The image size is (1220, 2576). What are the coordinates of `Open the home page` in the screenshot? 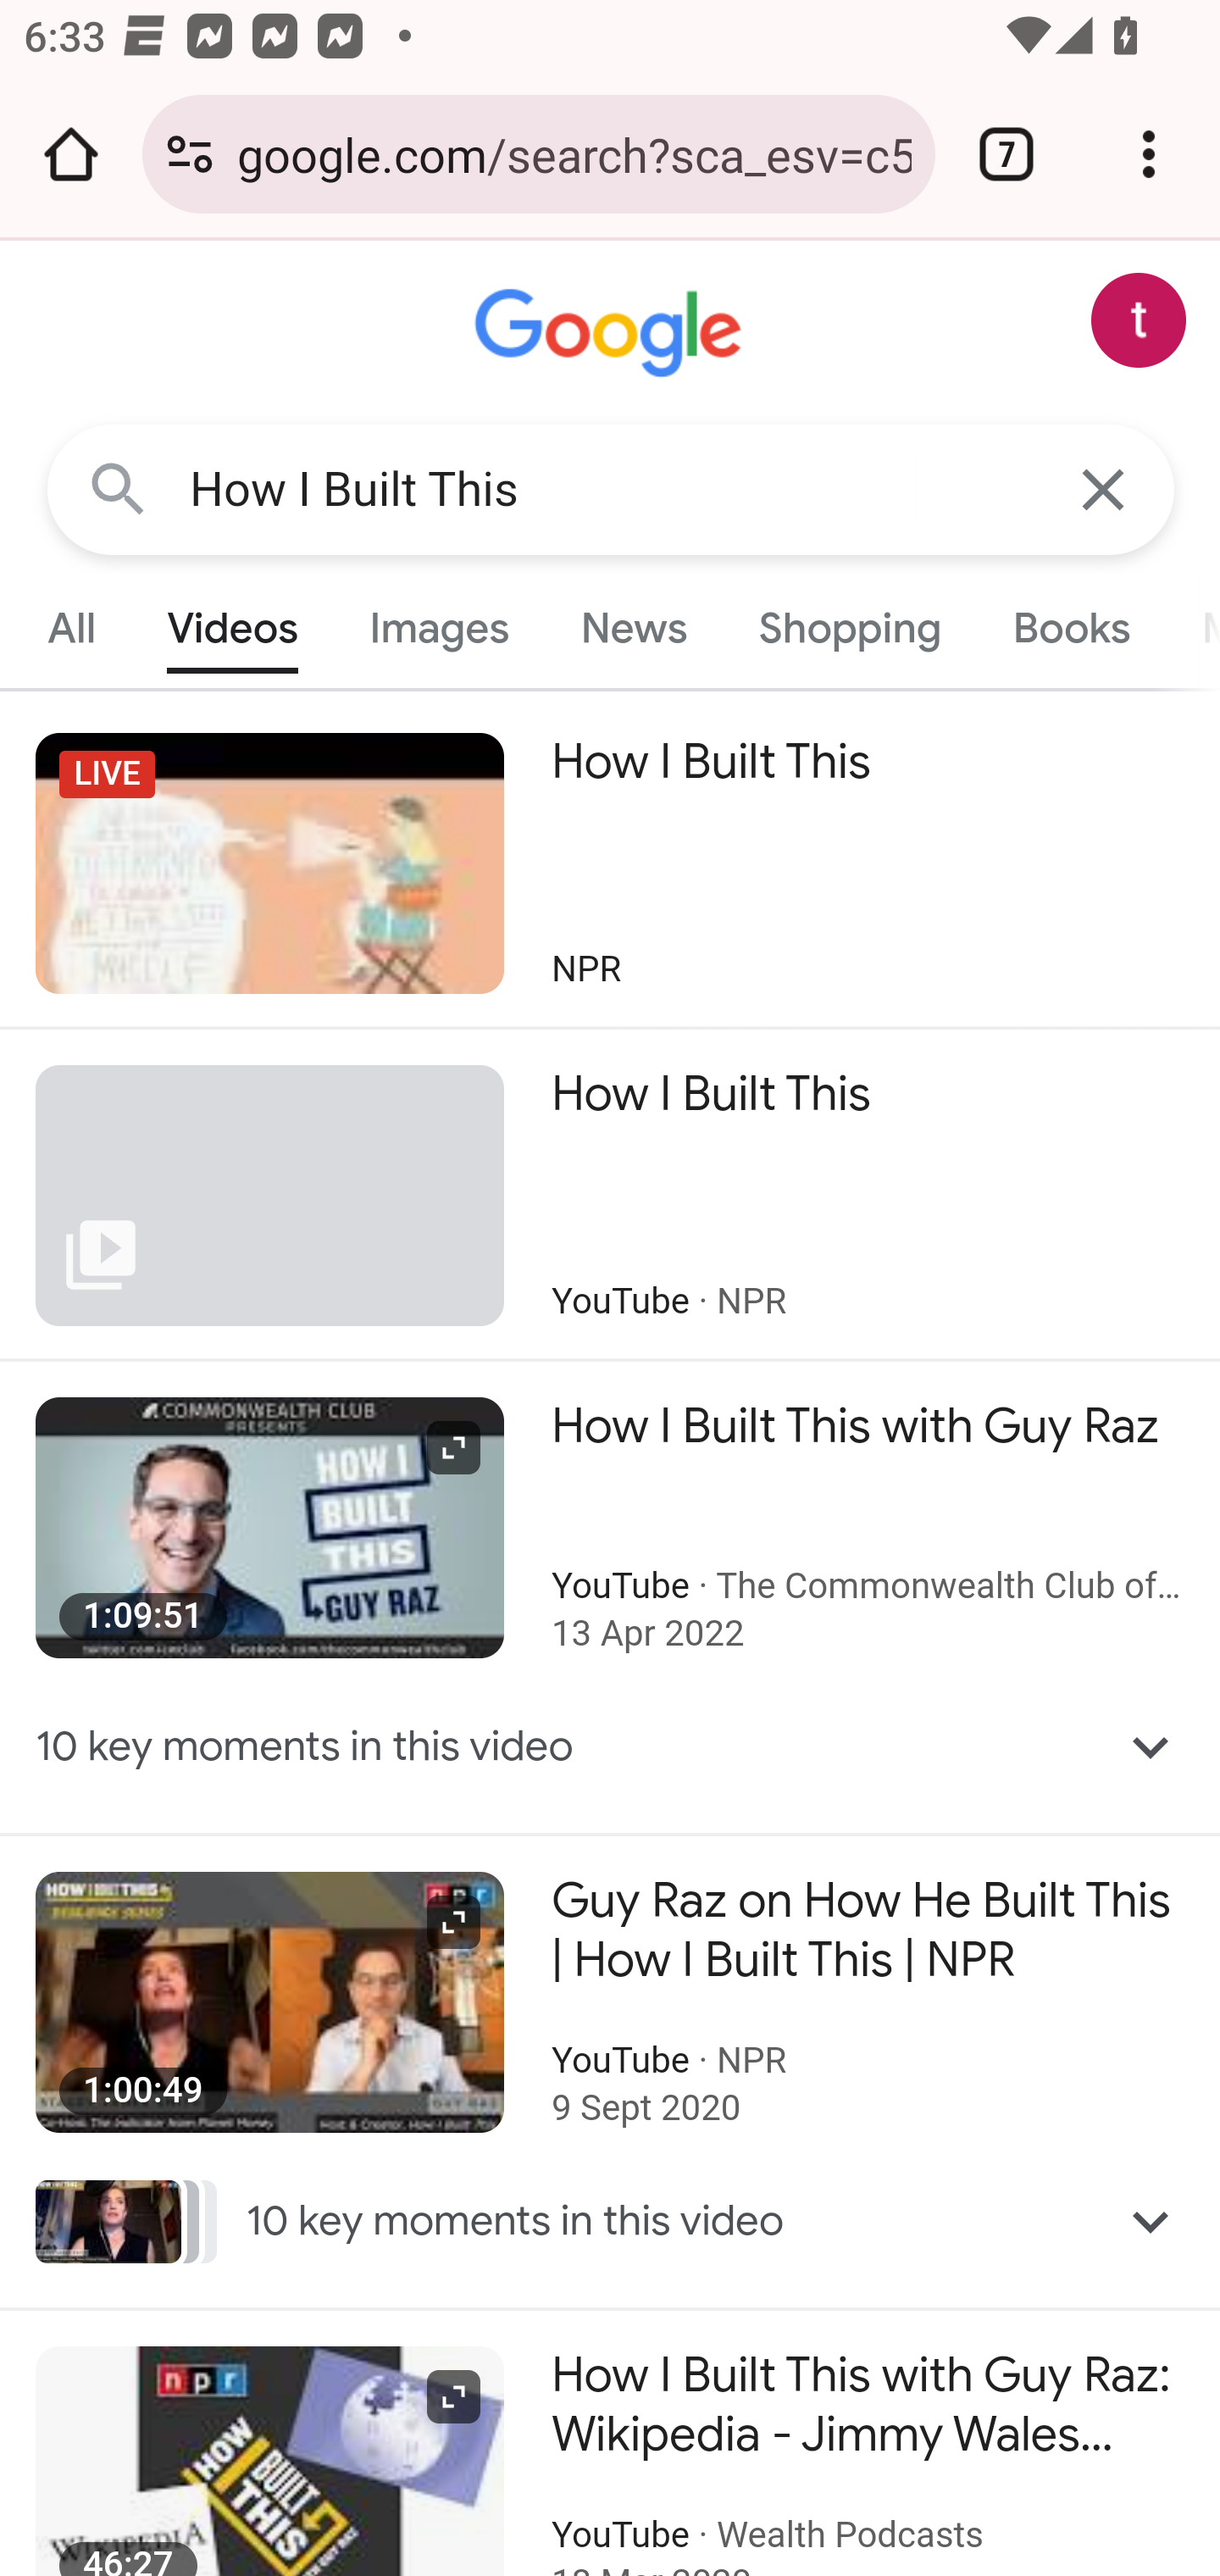 It's located at (71, 154).